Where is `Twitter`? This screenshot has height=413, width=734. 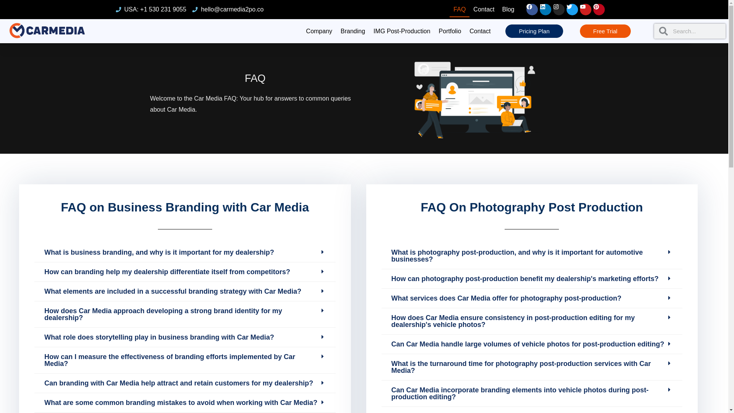
Twitter is located at coordinates (572, 9).